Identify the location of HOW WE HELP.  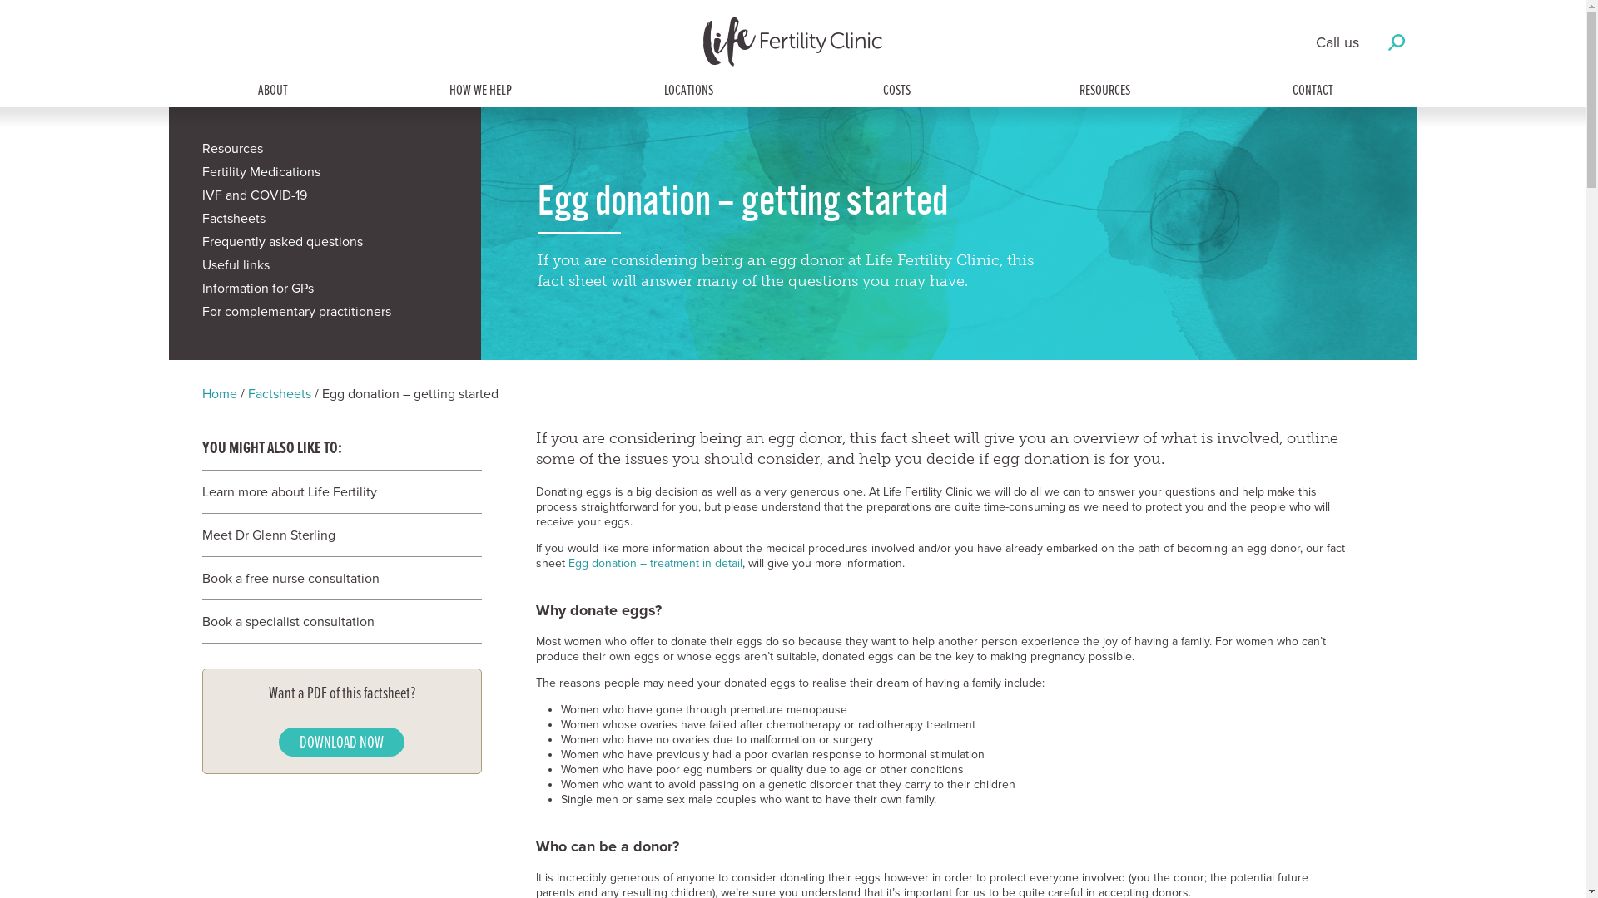
(481, 91).